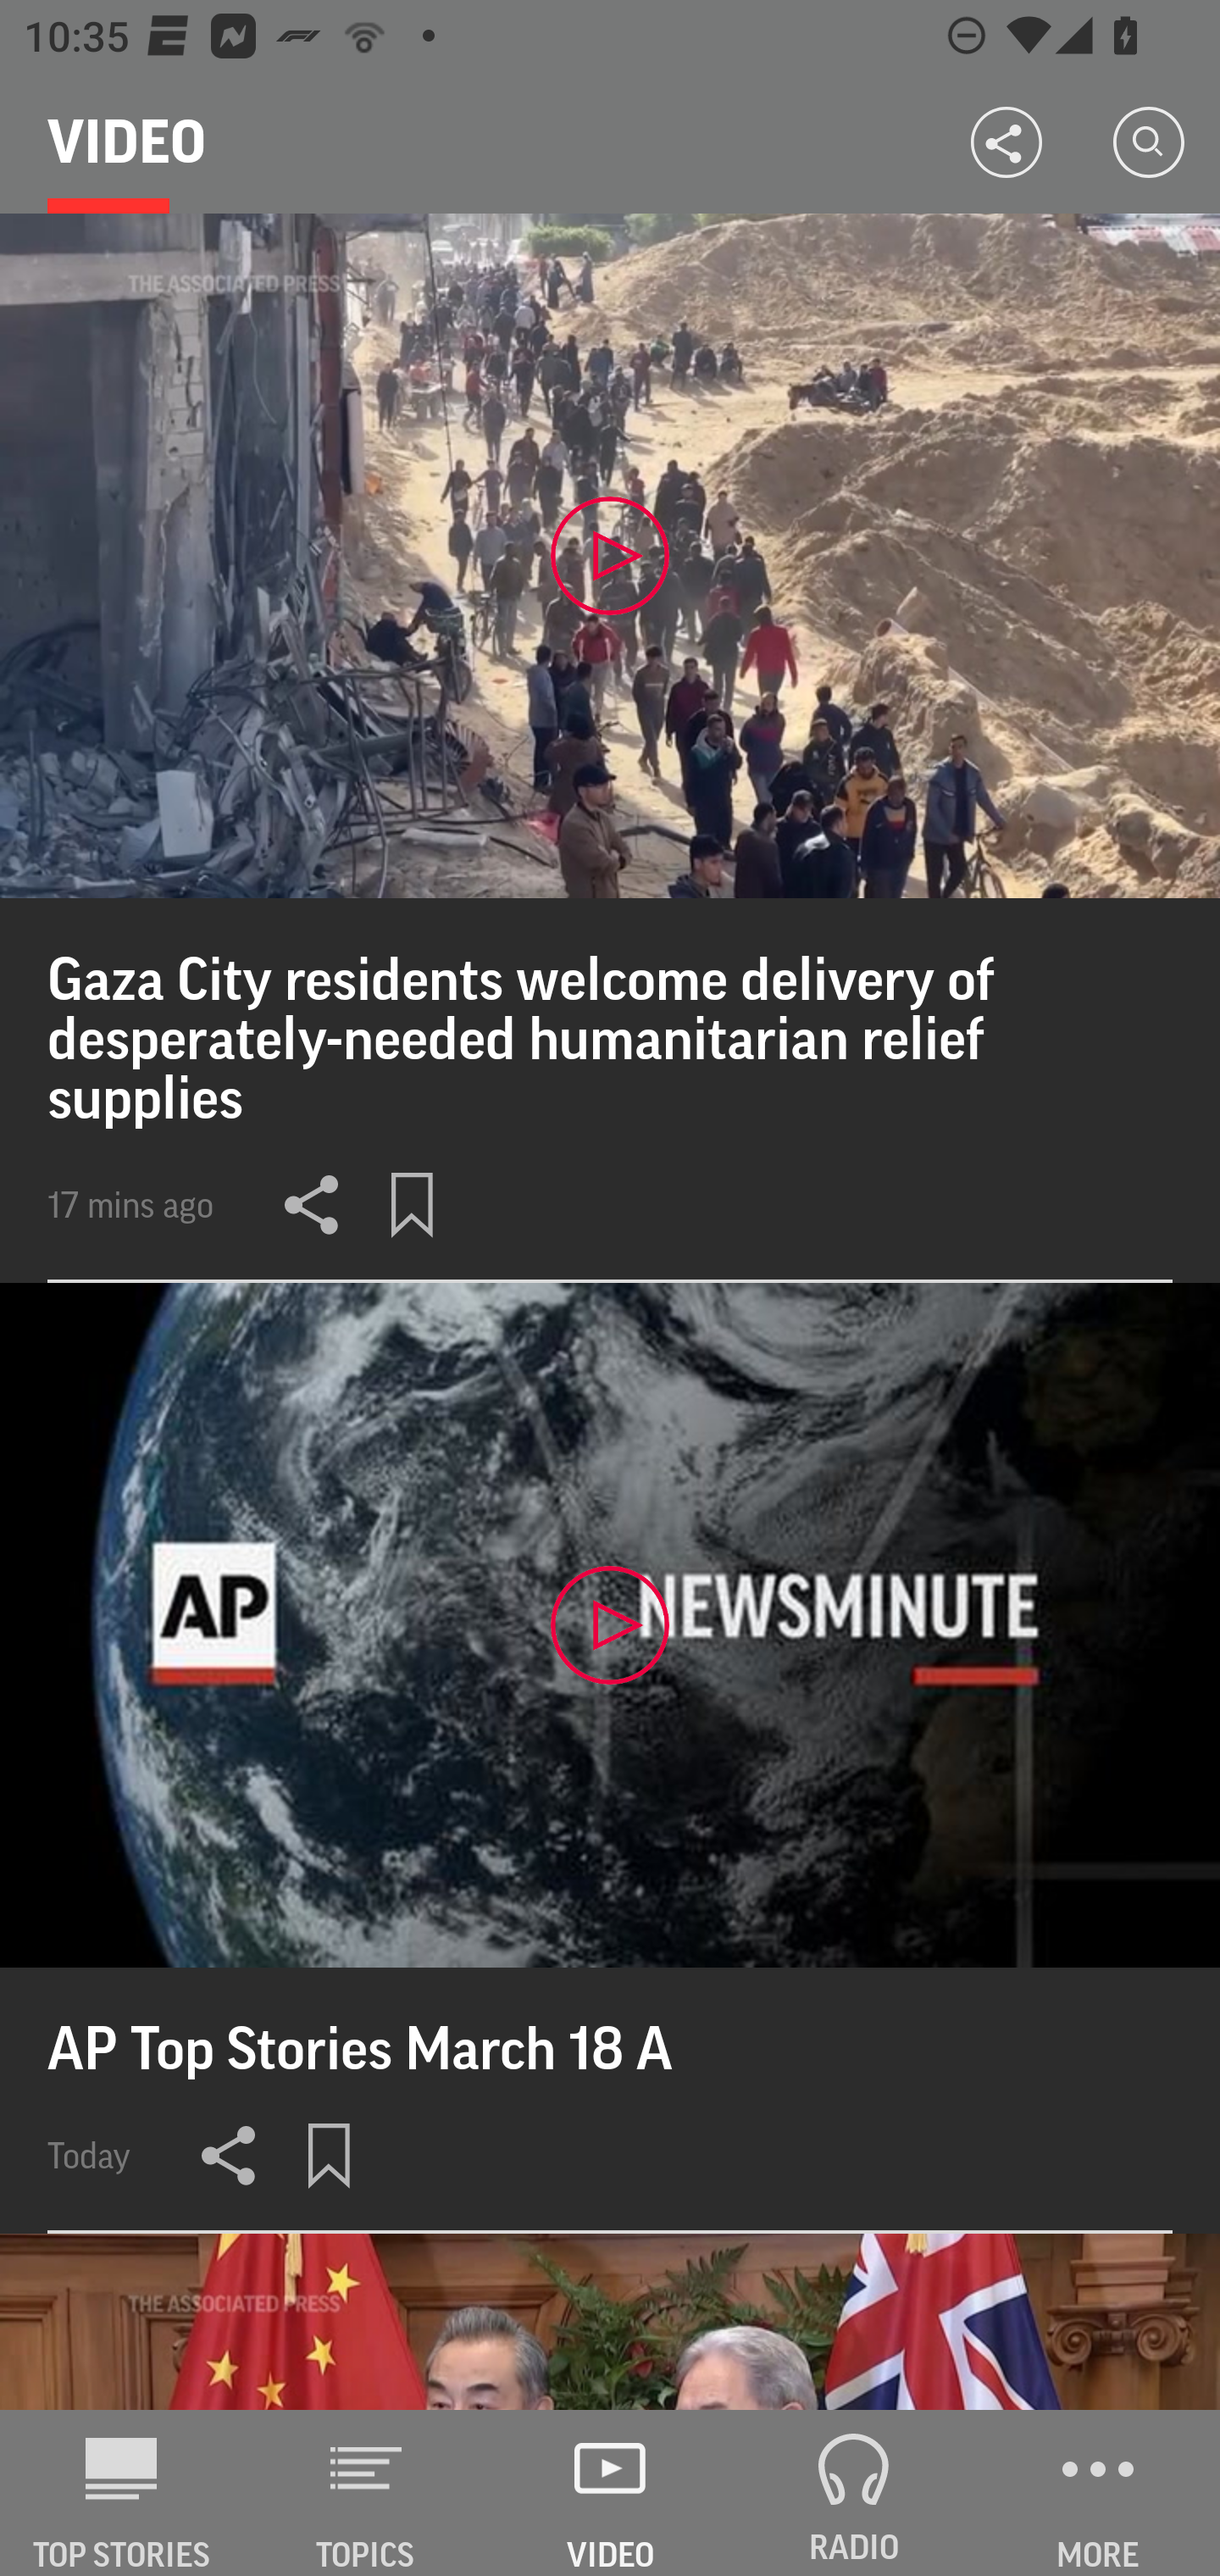 The image size is (1220, 2576). Describe the element at coordinates (366, 2493) in the screenshot. I see `TOPICS` at that location.